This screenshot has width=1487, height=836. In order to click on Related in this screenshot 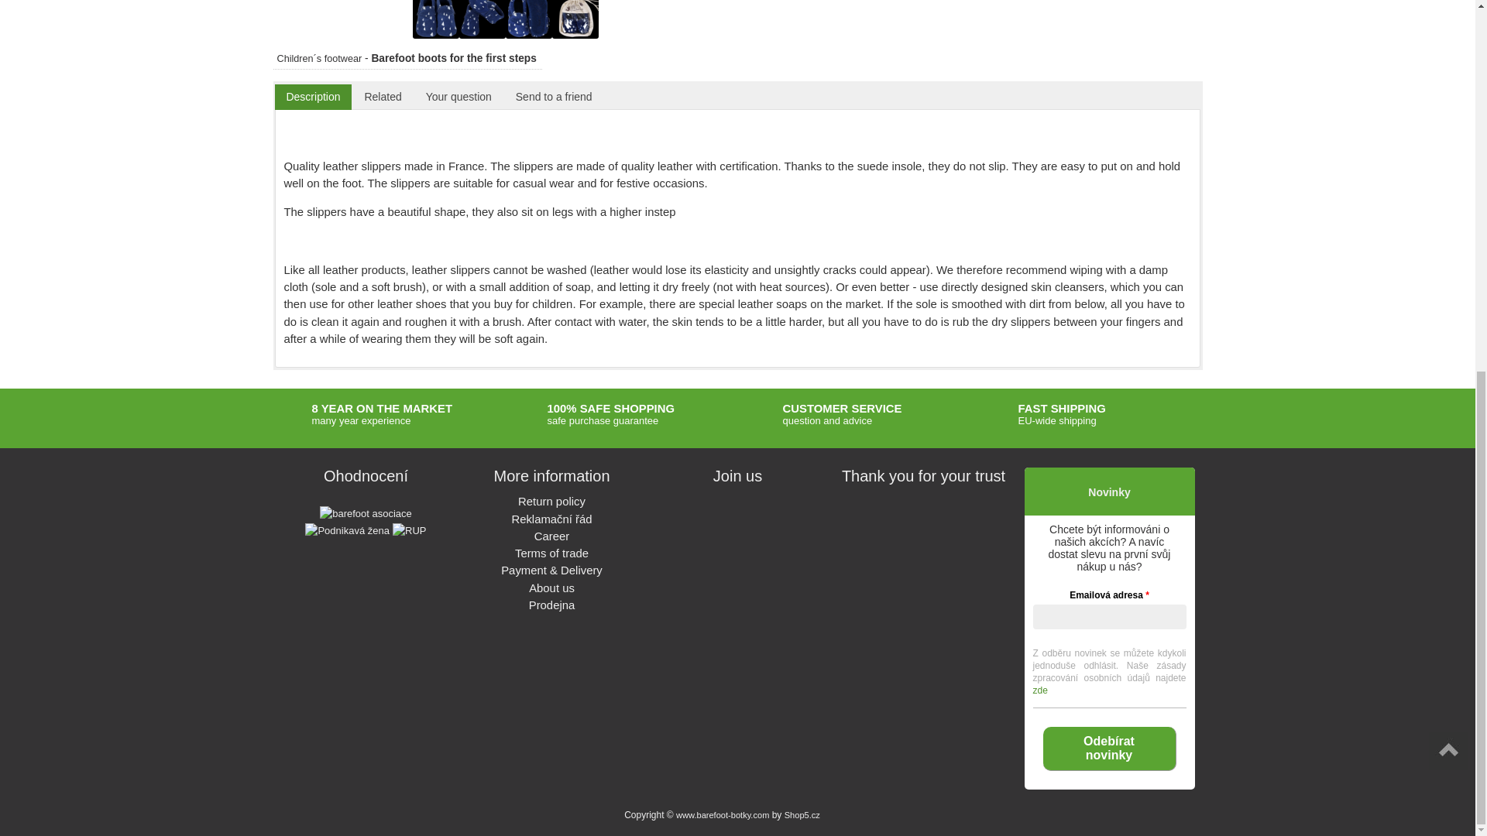, I will do `click(383, 97)`.